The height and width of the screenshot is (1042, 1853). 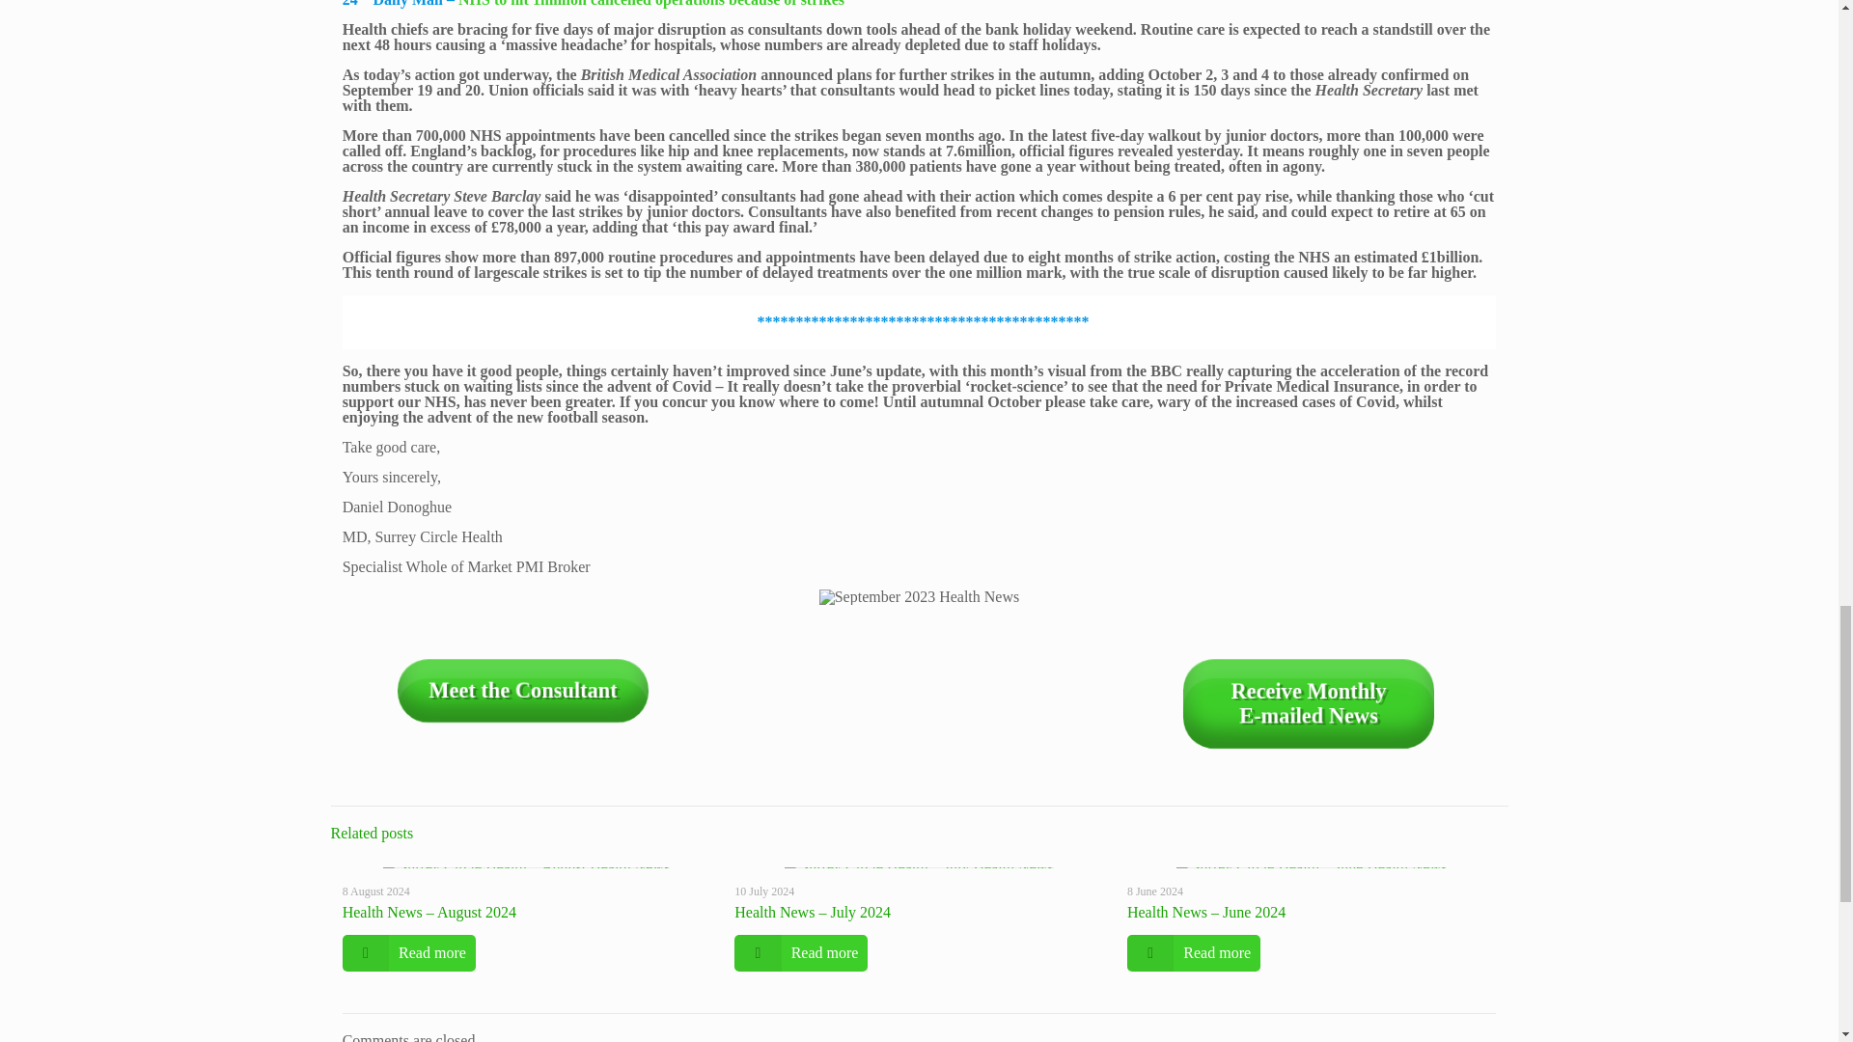 What do you see at coordinates (800, 952) in the screenshot?
I see `Read more` at bounding box center [800, 952].